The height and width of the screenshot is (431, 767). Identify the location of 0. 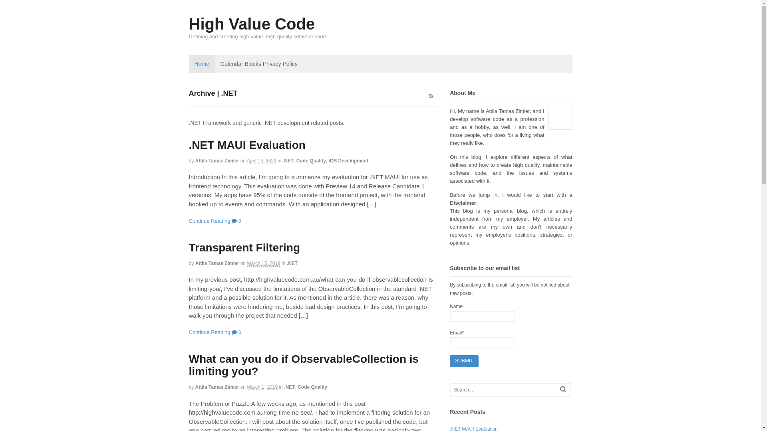
(236, 221).